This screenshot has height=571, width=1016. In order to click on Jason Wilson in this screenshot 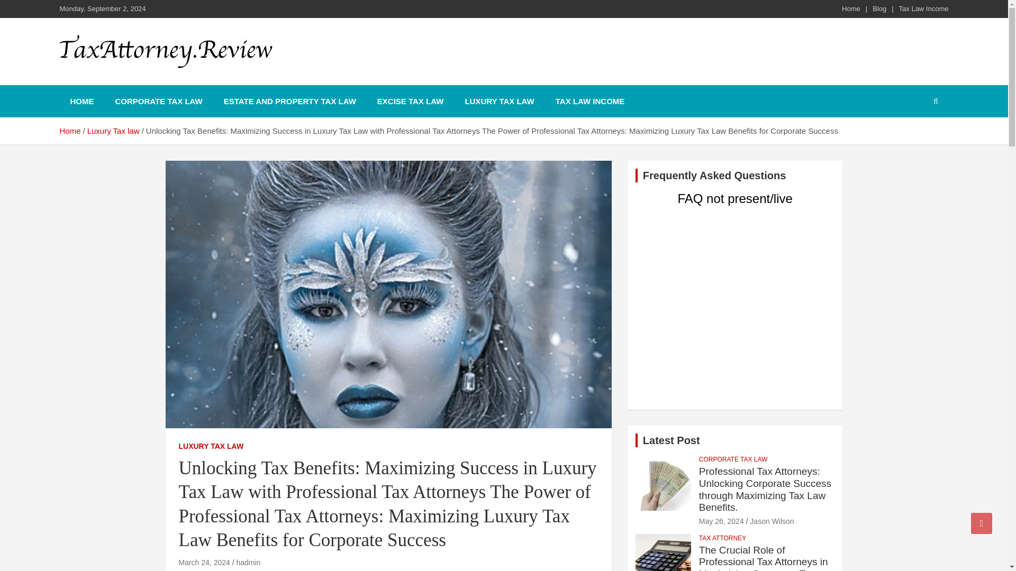, I will do `click(772, 521)`.